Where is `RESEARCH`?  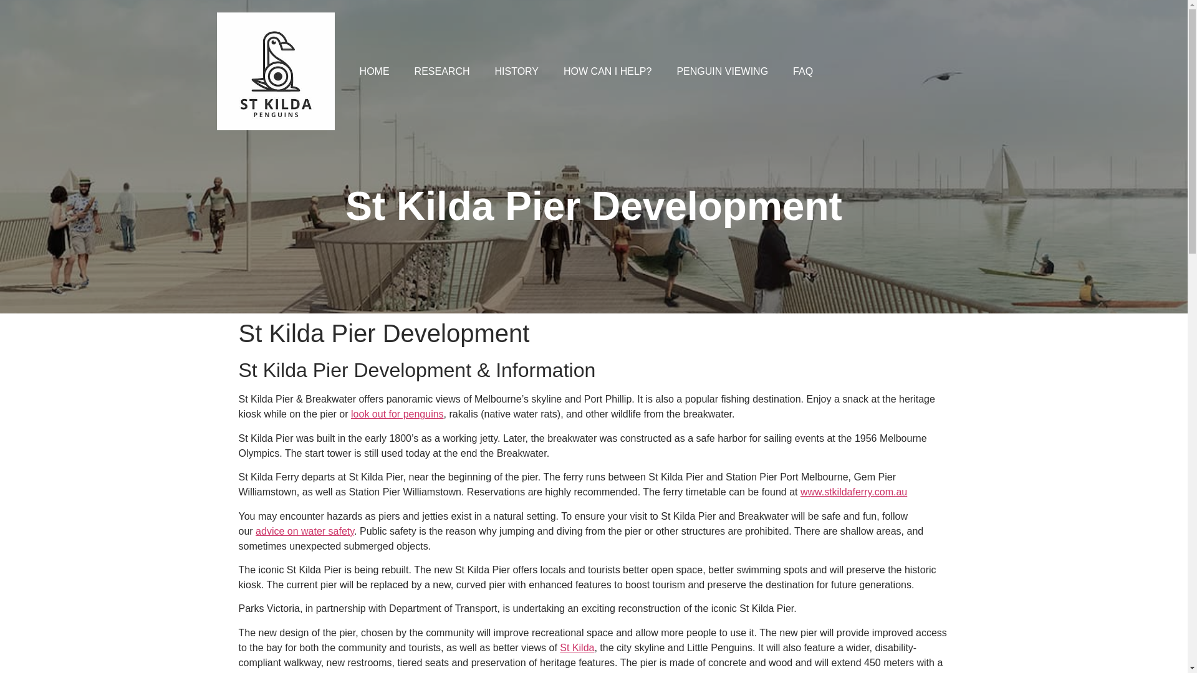
RESEARCH is located at coordinates (442, 71).